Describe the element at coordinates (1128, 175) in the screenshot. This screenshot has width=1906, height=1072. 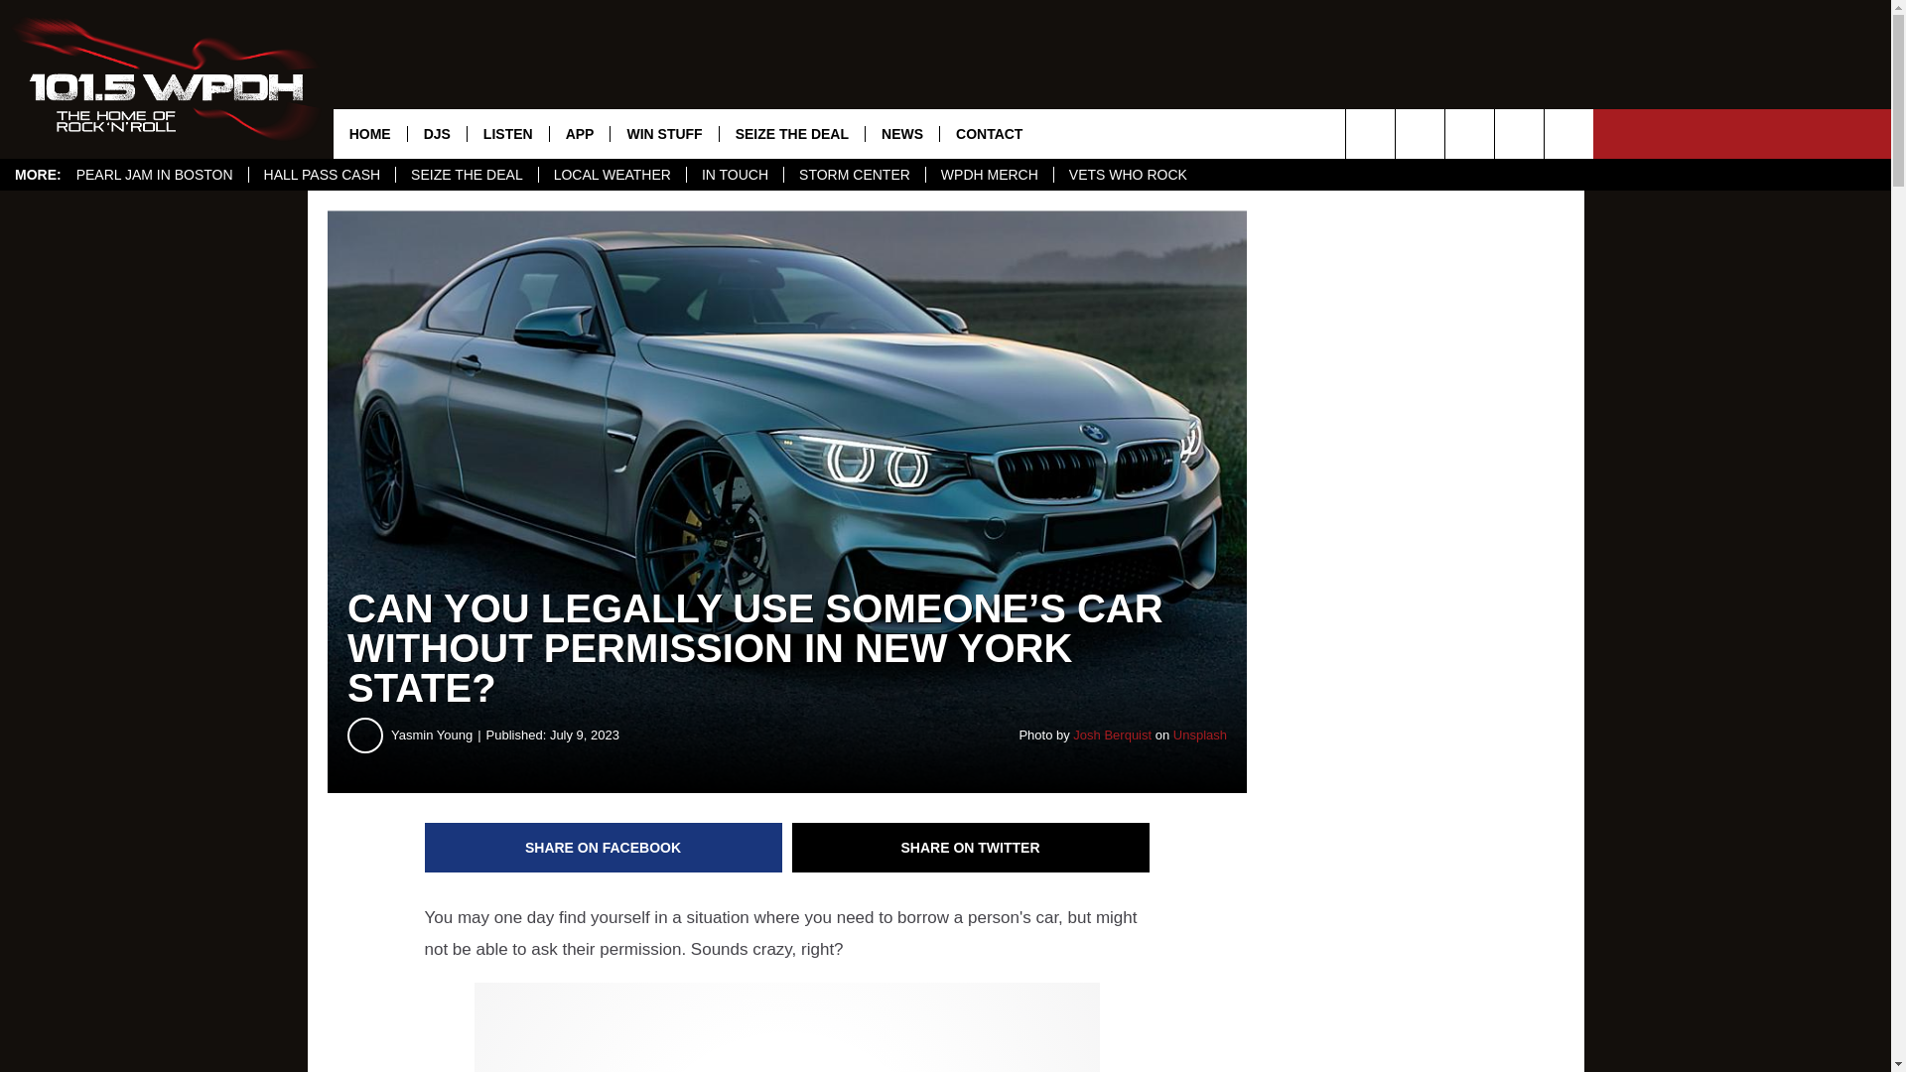
I see `VETS WHO ROCK` at that location.